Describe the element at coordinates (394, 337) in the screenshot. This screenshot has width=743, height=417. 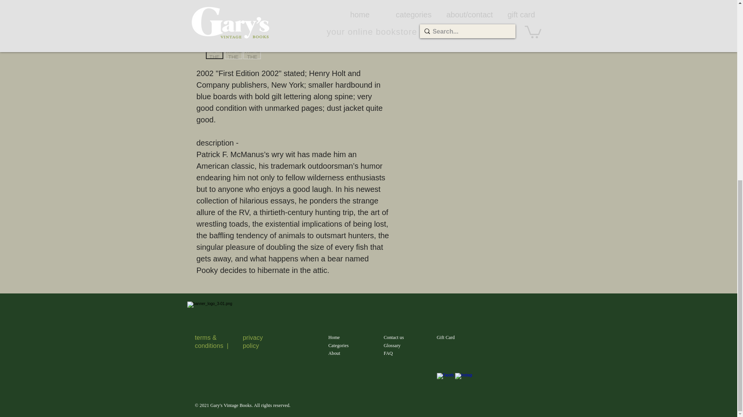
I see `Contact us` at that location.